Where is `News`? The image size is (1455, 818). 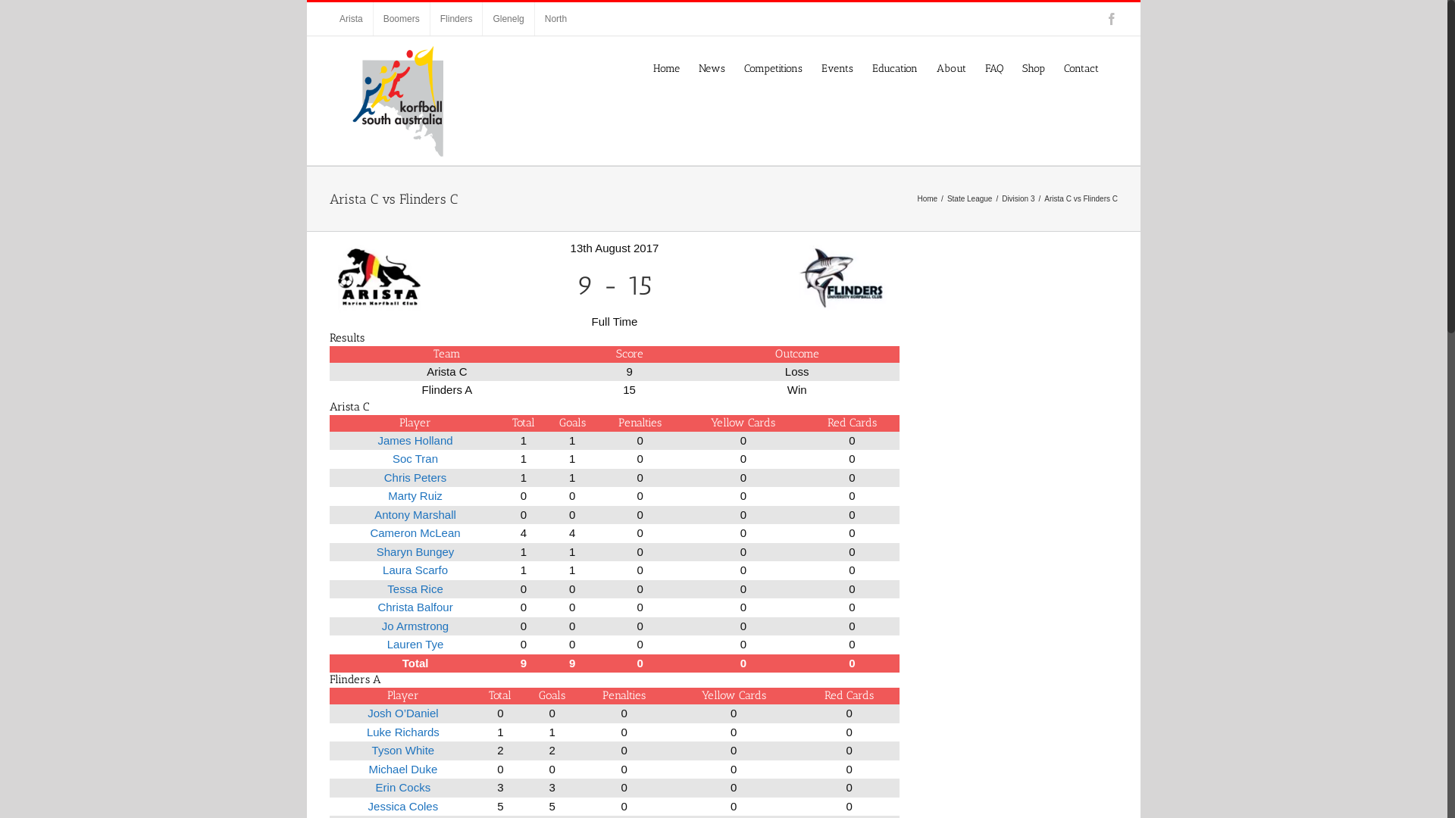 News is located at coordinates (712, 68).